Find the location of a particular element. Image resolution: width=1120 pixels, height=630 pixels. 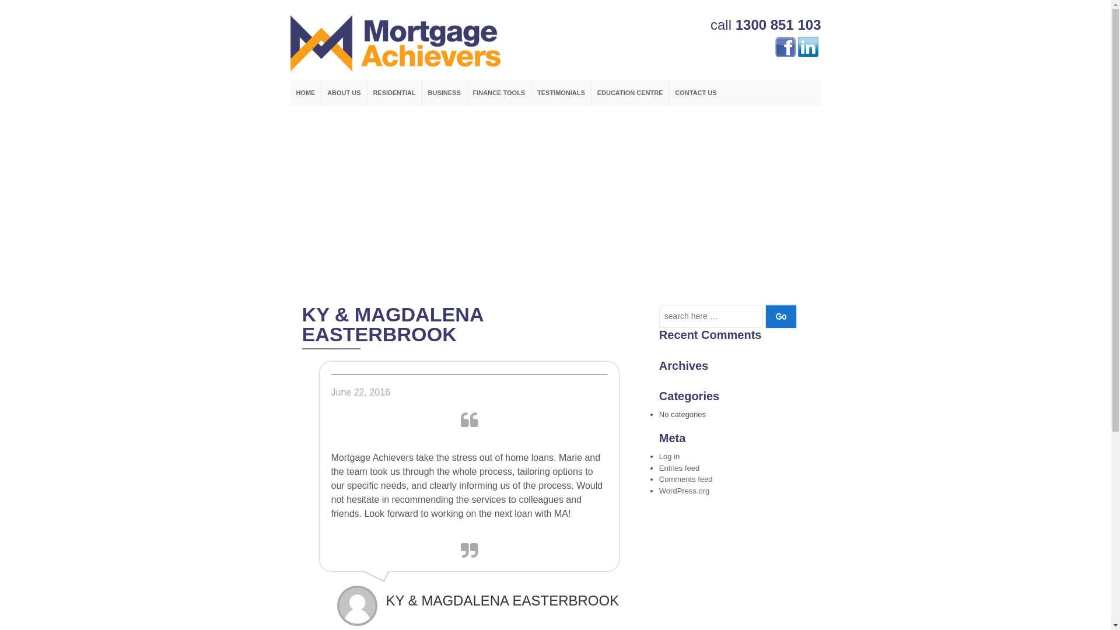

CONTACT US is located at coordinates (695, 93).